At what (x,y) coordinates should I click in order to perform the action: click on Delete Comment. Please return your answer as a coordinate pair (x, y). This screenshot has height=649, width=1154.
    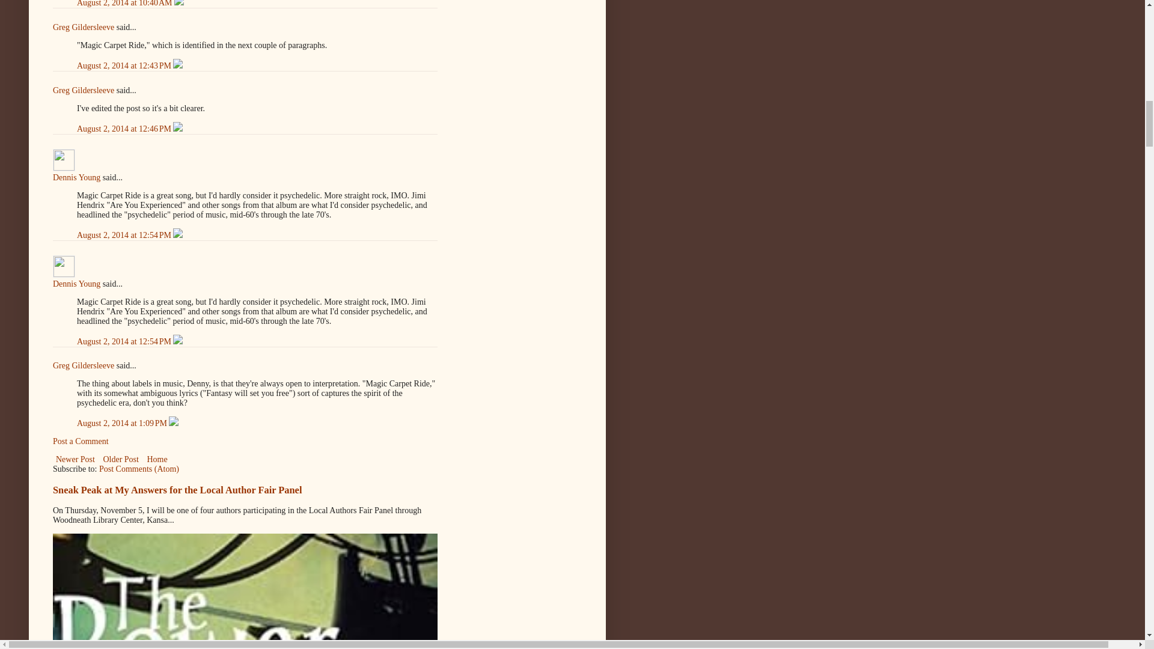
    Looking at the image, I should click on (178, 65).